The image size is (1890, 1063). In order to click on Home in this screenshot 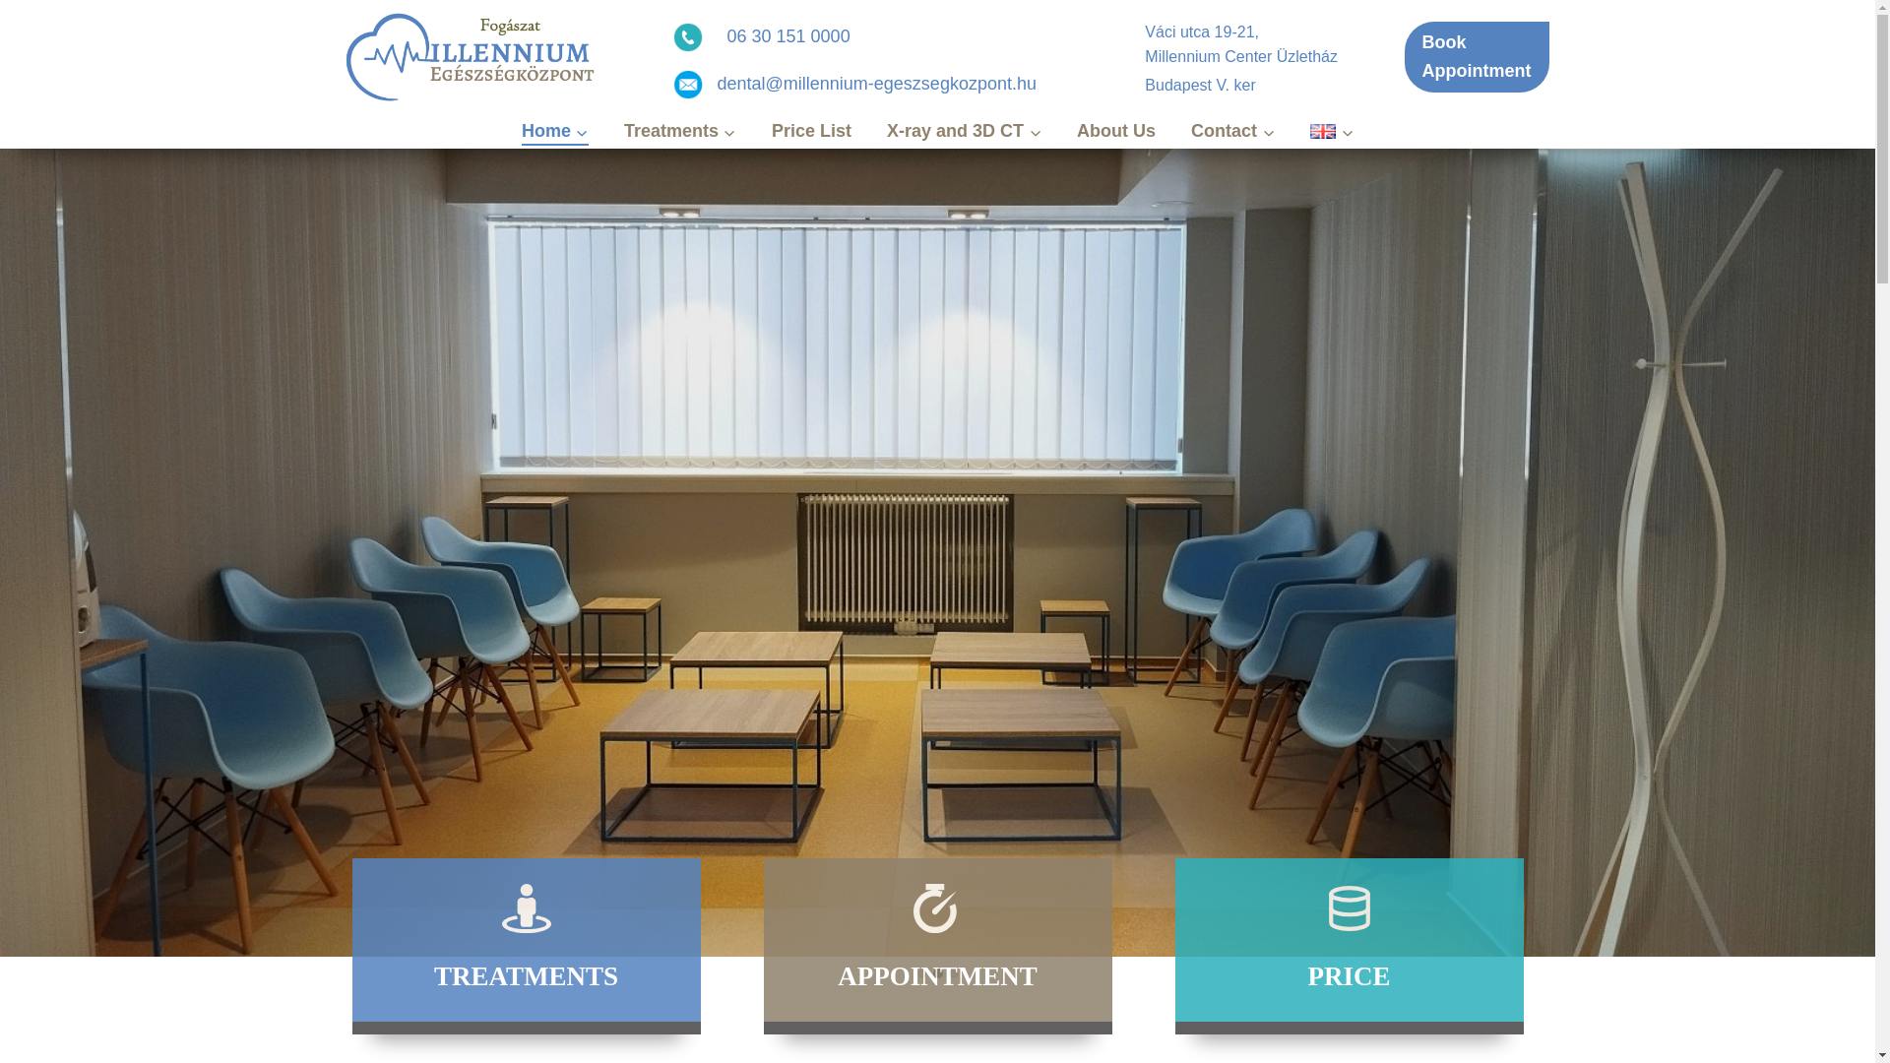, I will do `click(555, 130)`.